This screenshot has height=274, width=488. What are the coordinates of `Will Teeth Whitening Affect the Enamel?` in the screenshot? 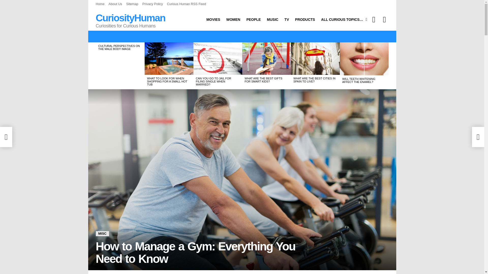 It's located at (364, 59).